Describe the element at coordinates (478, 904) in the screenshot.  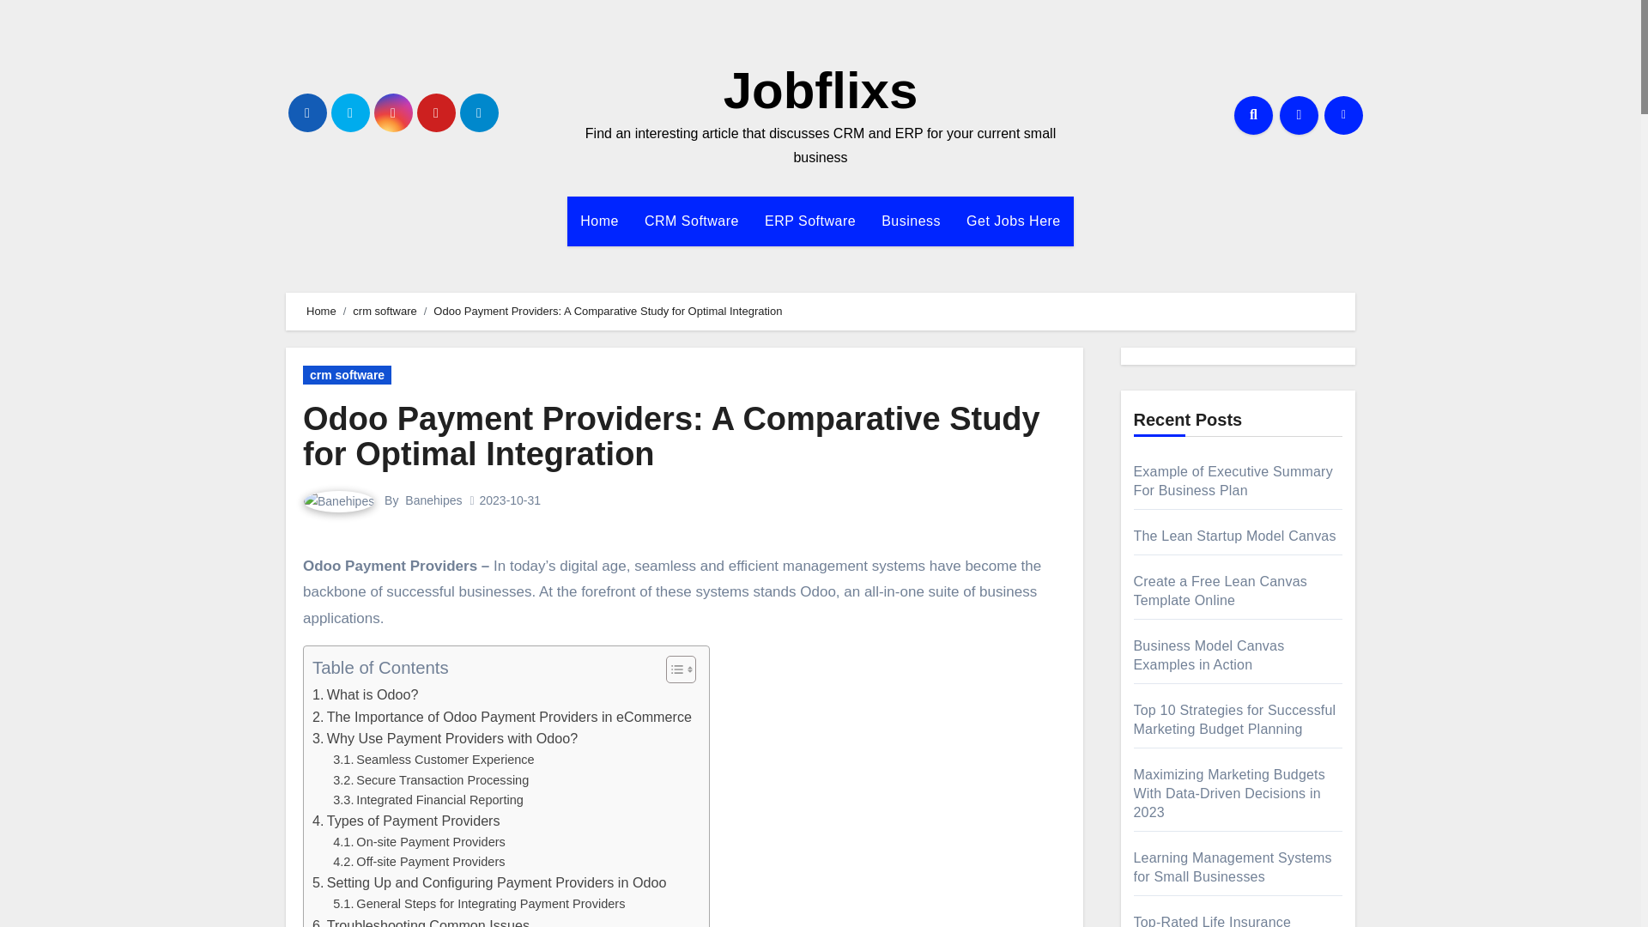
I see `General Steps for Integrating Payment Providers` at that location.